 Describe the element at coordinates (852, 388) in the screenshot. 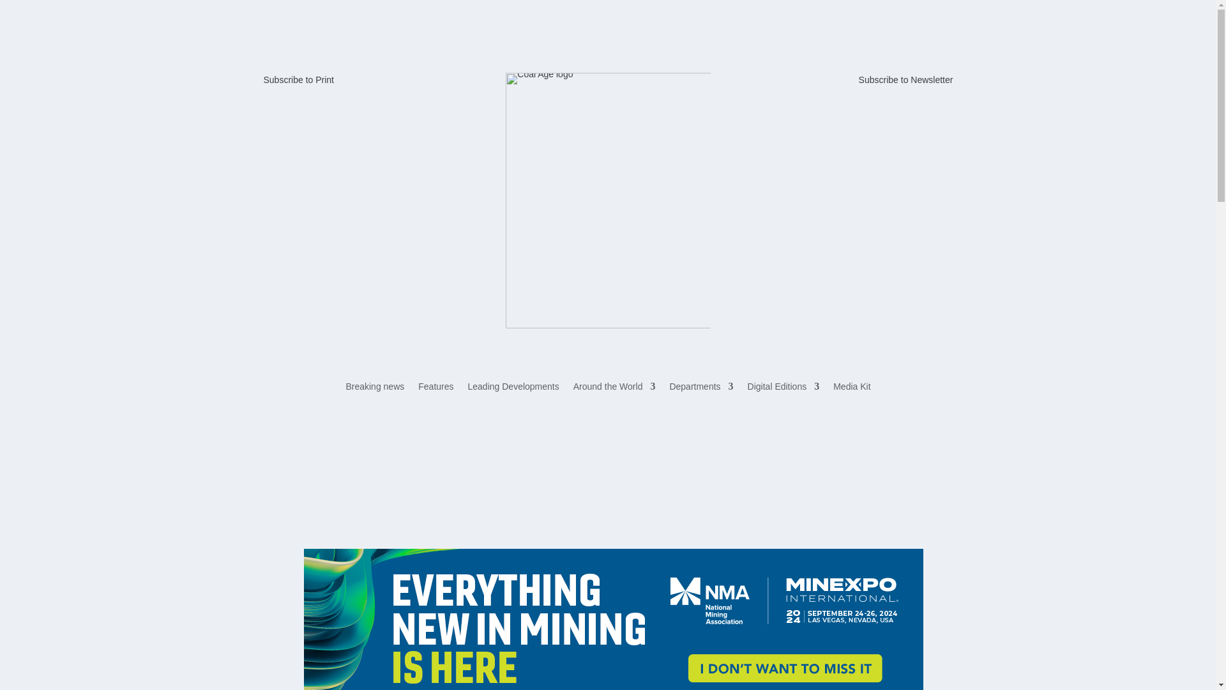

I see `Media Kit` at that location.